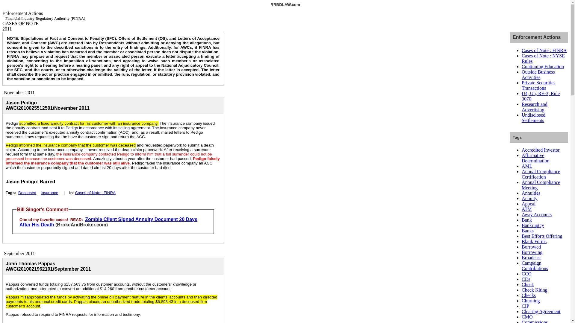 This screenshot has height=323, width=575. What do you see at coordinates (535, 158) in the screenshot?
I see `Affirmative Determination` at bounding box center [535, 158].